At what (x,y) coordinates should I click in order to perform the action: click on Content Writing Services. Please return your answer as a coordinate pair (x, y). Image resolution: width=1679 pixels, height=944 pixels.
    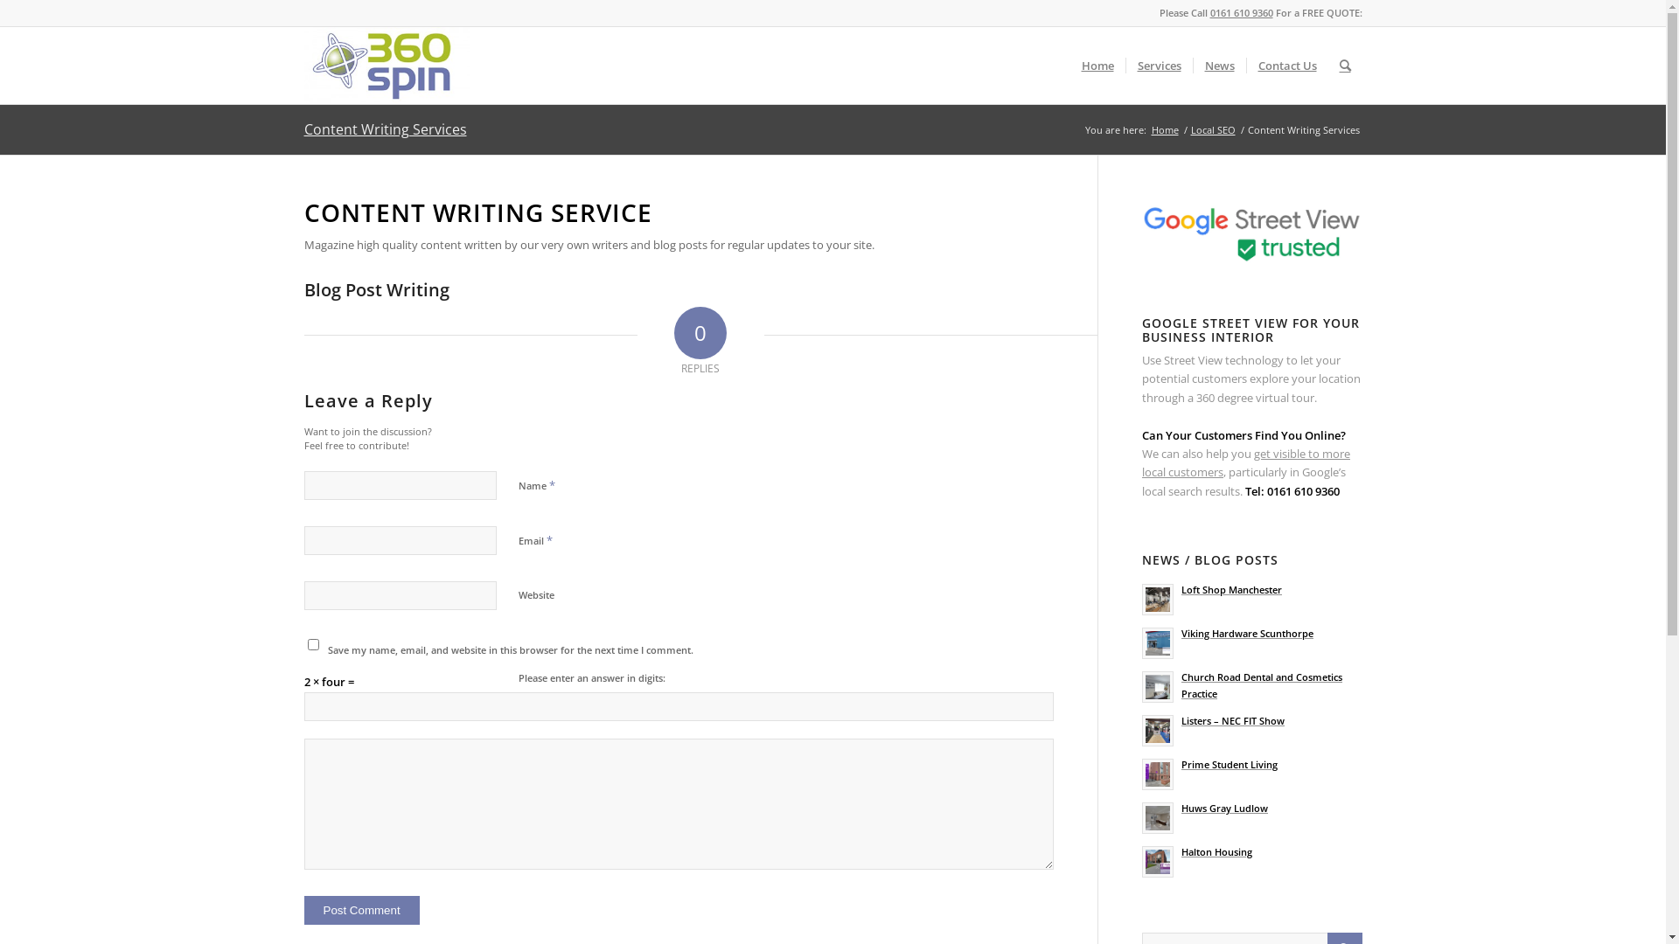
    Looking at the image, I should click on (386, 129).